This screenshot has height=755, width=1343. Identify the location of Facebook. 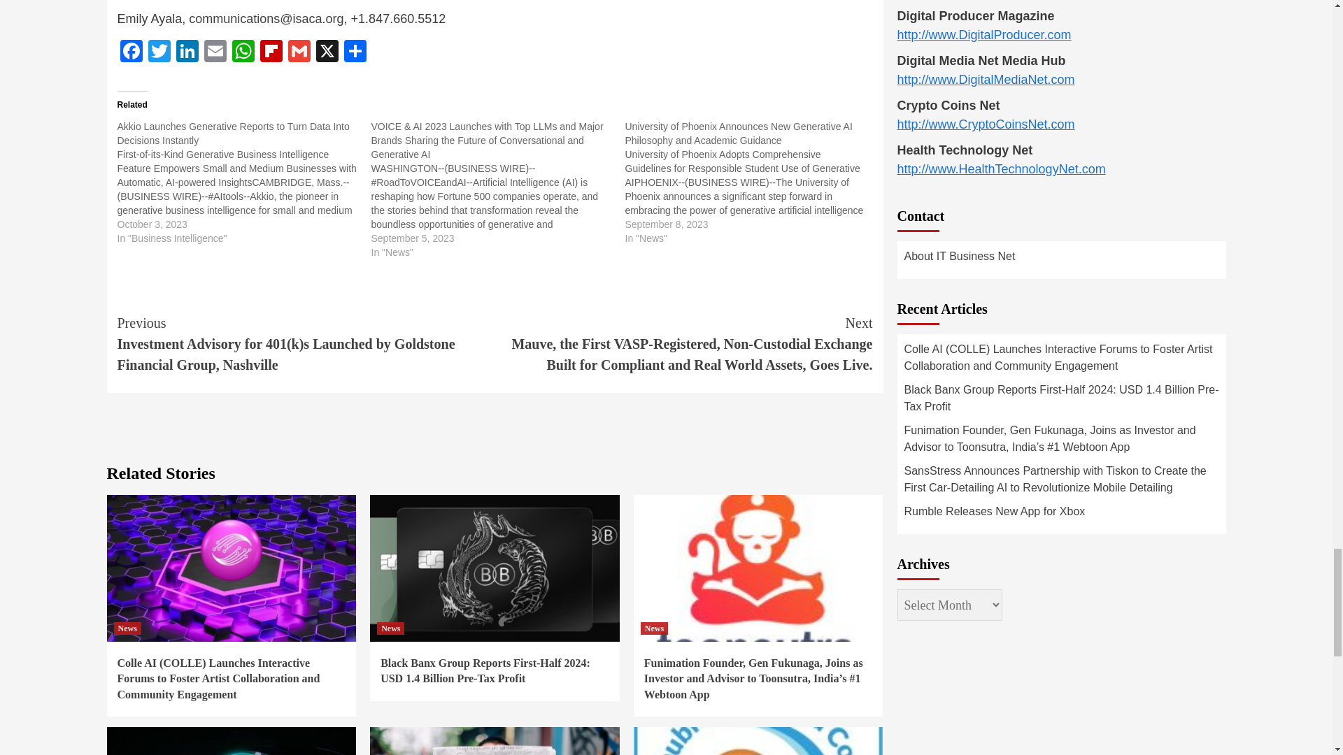
(132, 52).